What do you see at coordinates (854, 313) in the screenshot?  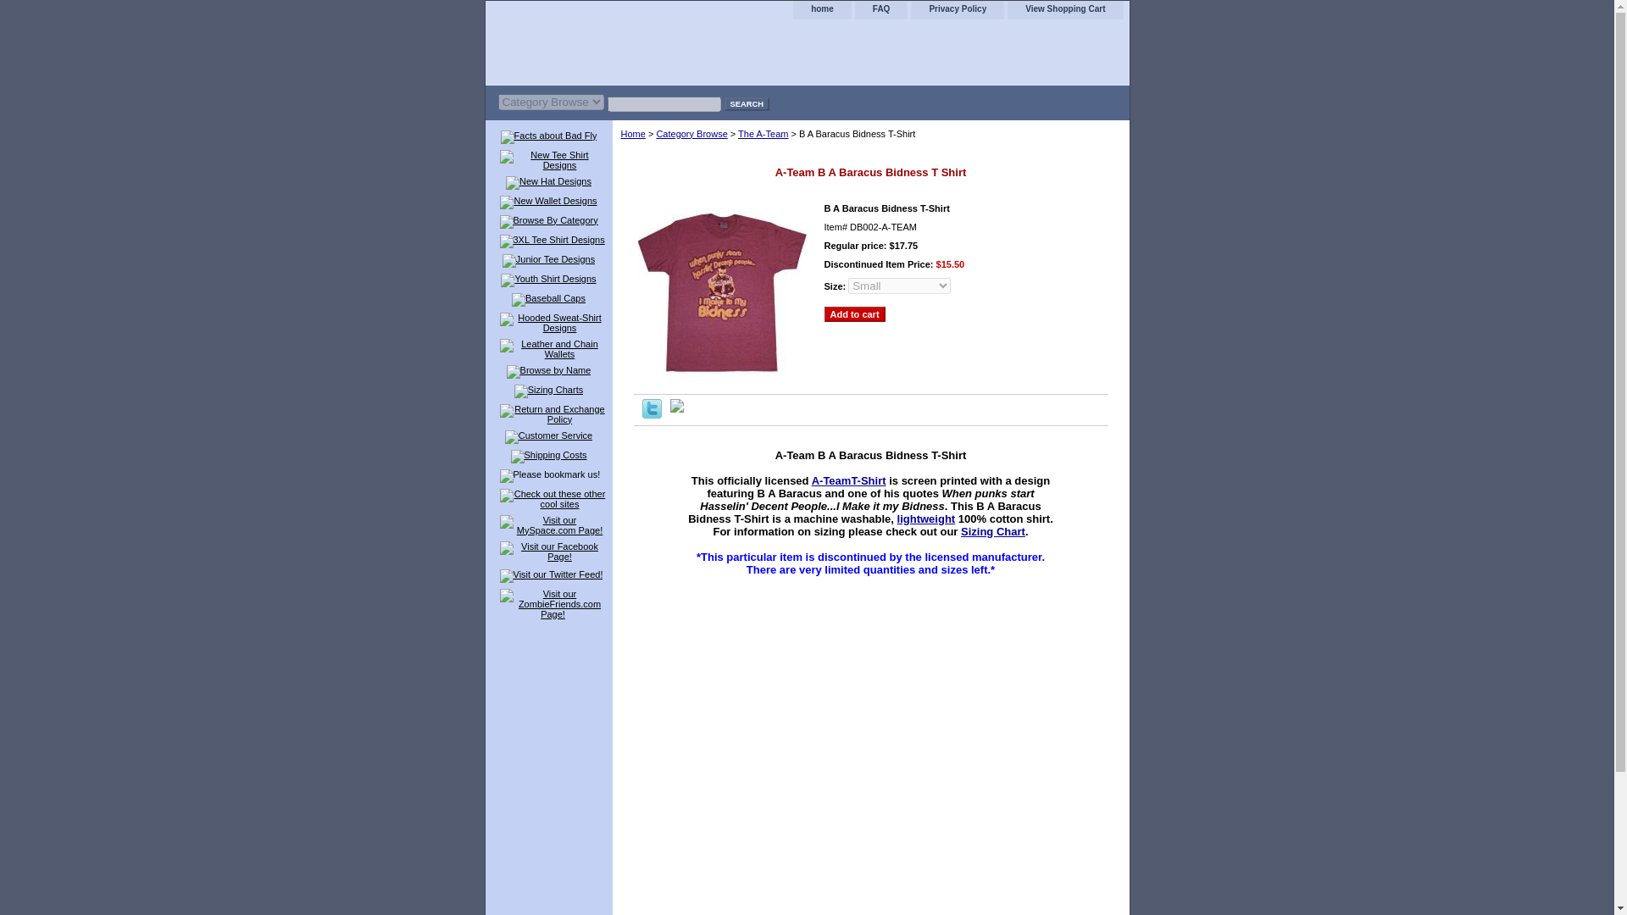 I see `Add to cart` at bounding box center [854, 313].